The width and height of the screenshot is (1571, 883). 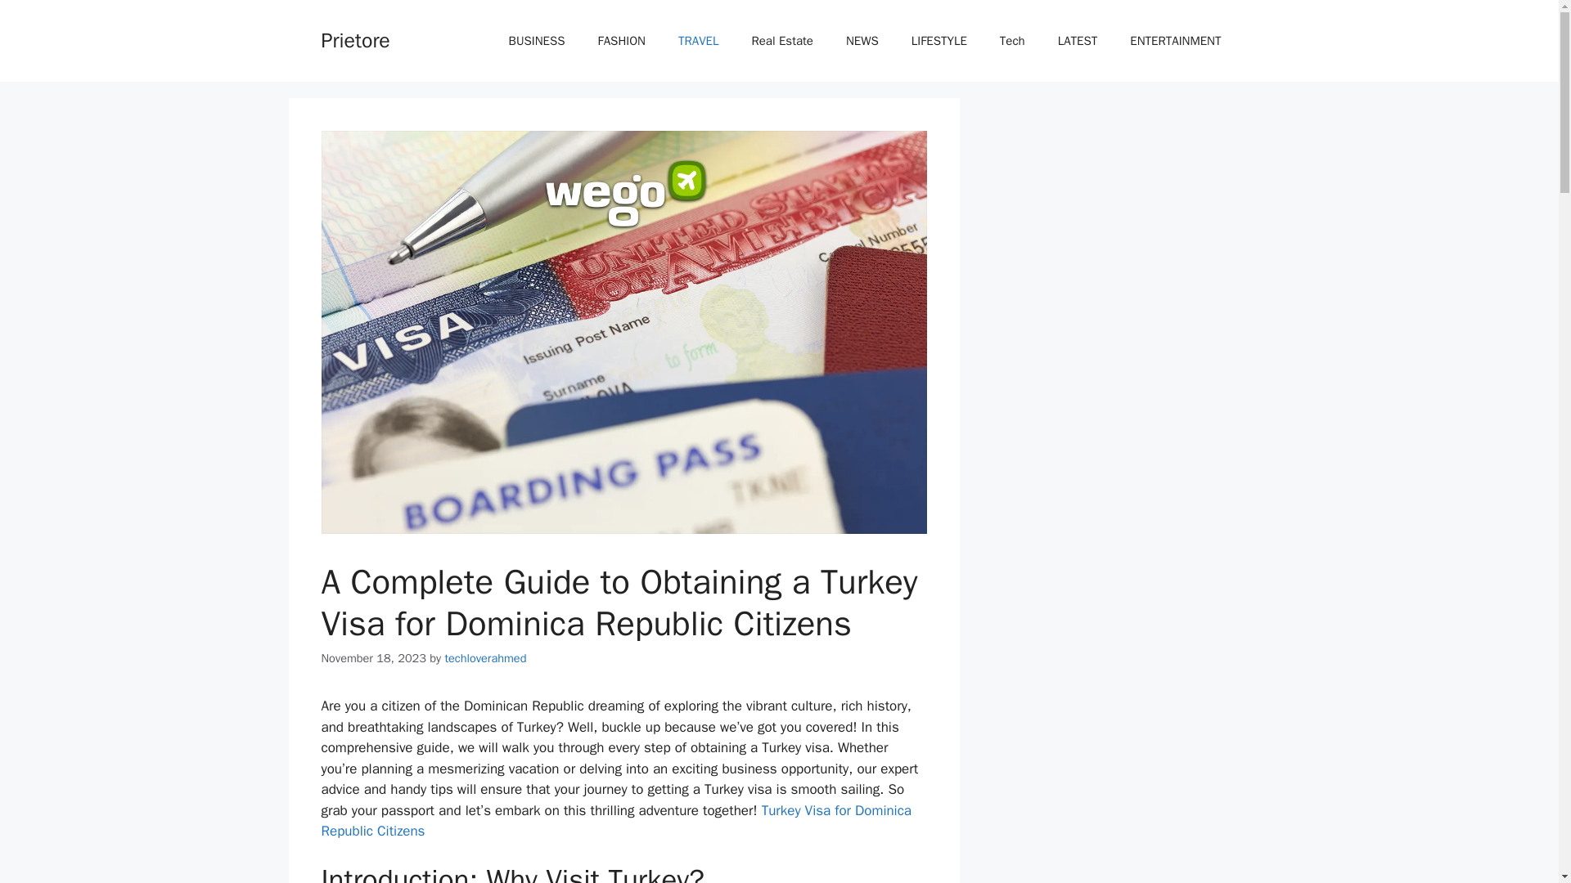 What do you see at coordinates (615, 820) in the screenshot?
I see `Turkey Visa for Dominica Republic Citizens` at bounding box center [615, 820].